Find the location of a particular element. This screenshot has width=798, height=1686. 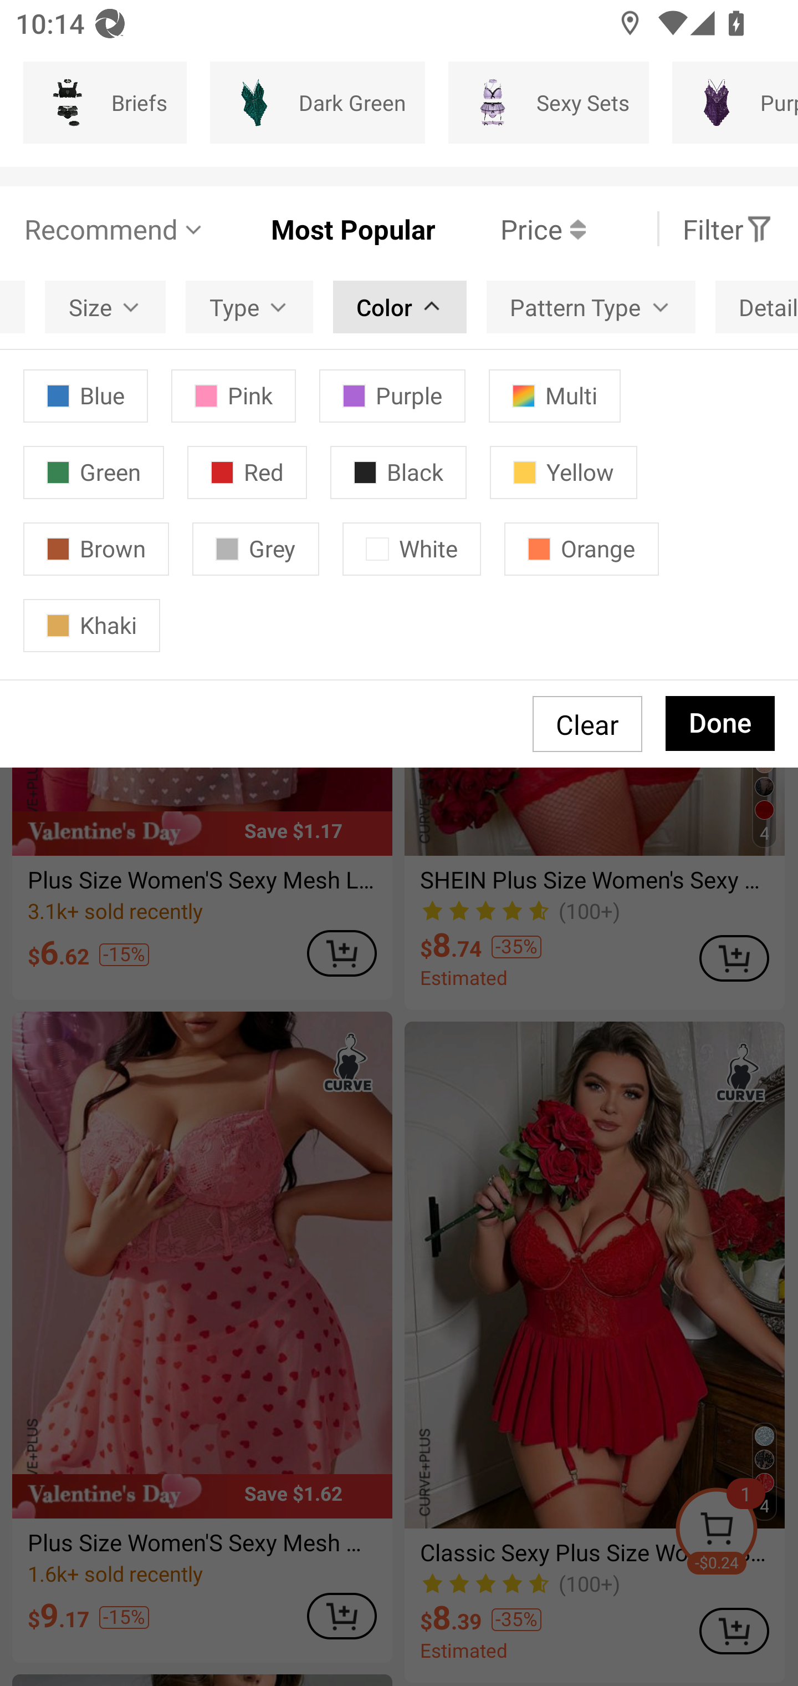

Sexy Sets is located at coordinates (549, 103).